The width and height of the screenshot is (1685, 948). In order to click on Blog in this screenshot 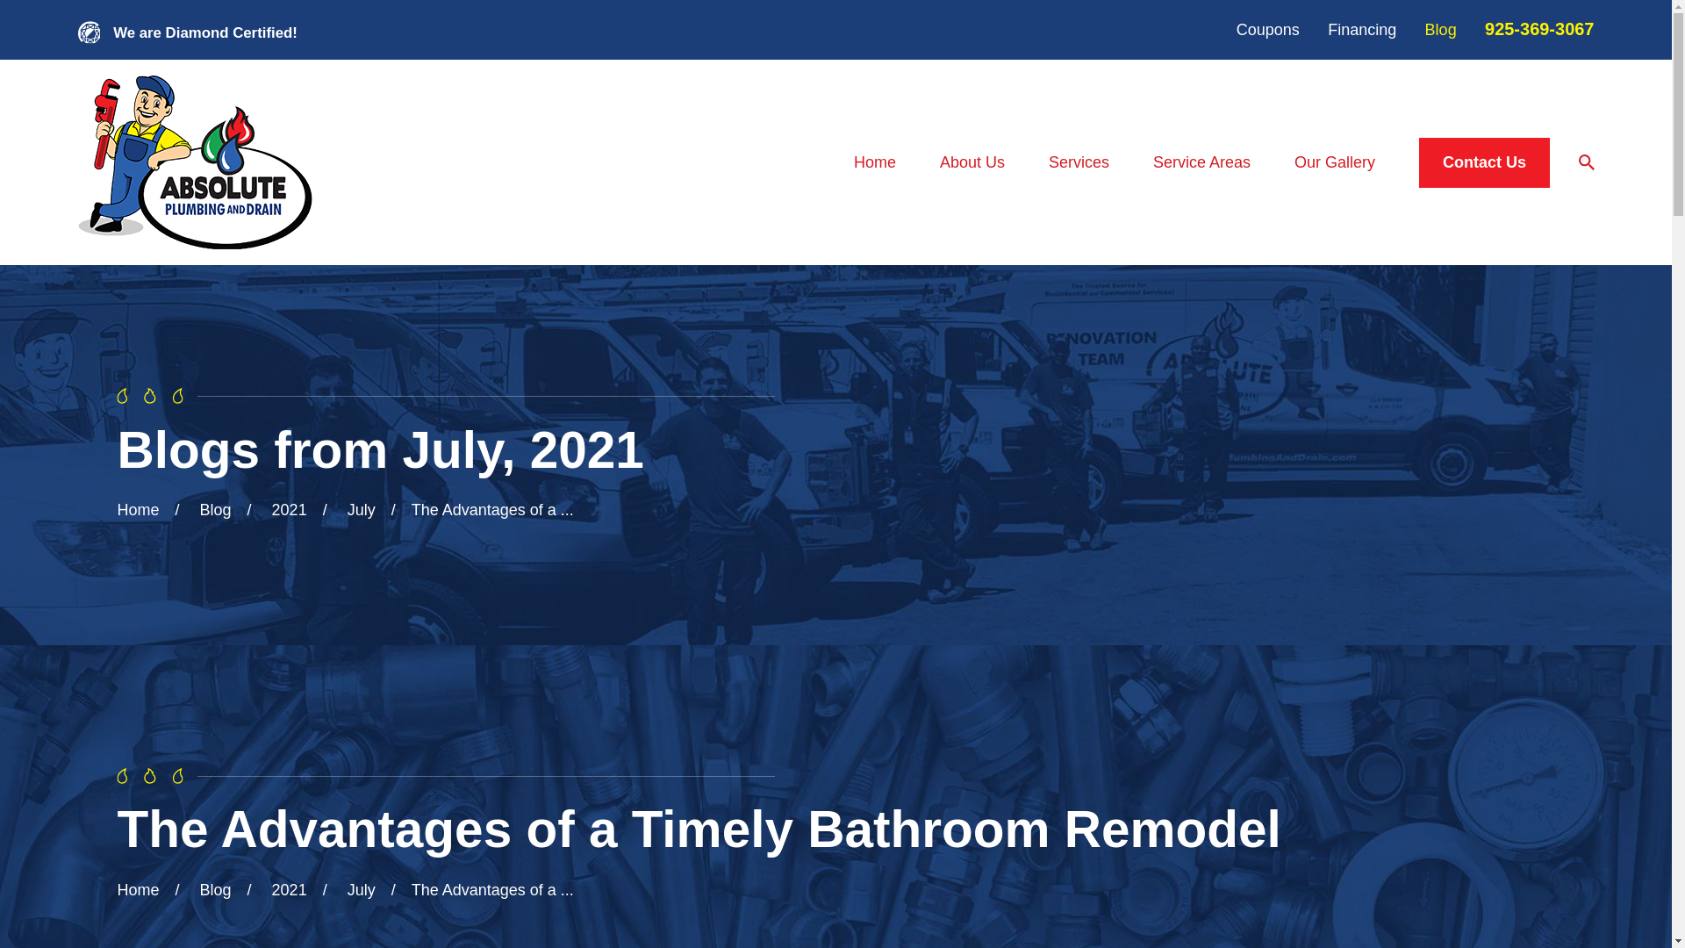, I will do `click(1441, 30)`.